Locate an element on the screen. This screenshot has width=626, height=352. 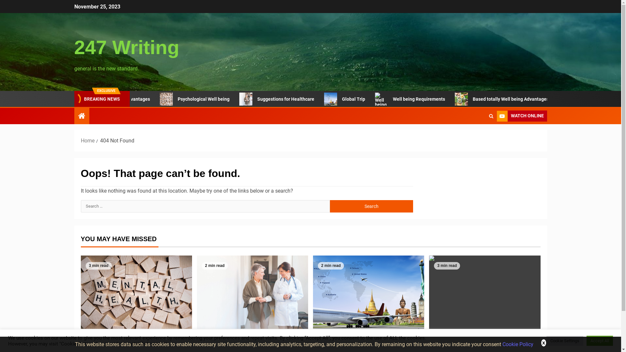
HEALTH is located at coordinates (203, 337).